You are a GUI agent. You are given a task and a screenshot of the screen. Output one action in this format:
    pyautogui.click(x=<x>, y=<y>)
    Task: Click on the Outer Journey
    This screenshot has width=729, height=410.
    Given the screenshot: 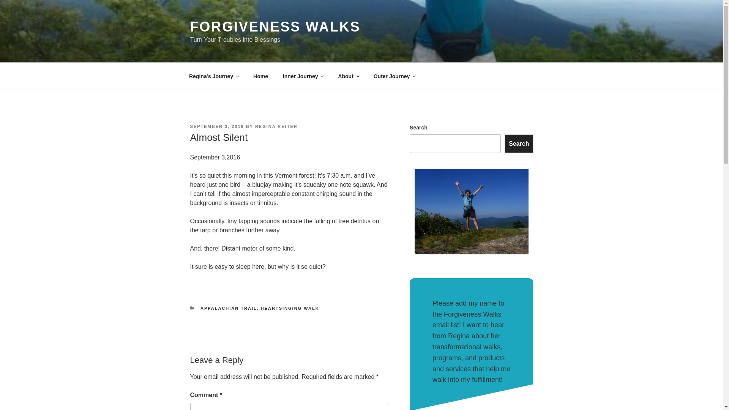 What is the action you would take?
    pyautogui.click(x=394, y=76)
    